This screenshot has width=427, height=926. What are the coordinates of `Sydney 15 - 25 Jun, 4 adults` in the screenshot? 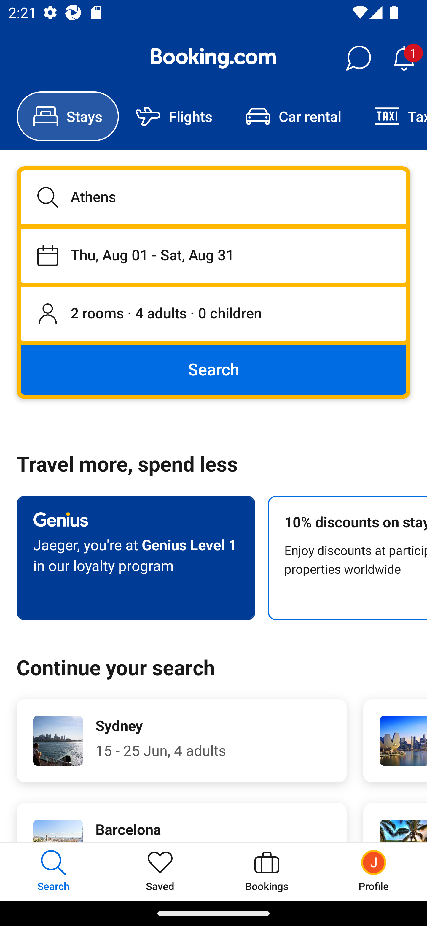 It's located at (181, 741).